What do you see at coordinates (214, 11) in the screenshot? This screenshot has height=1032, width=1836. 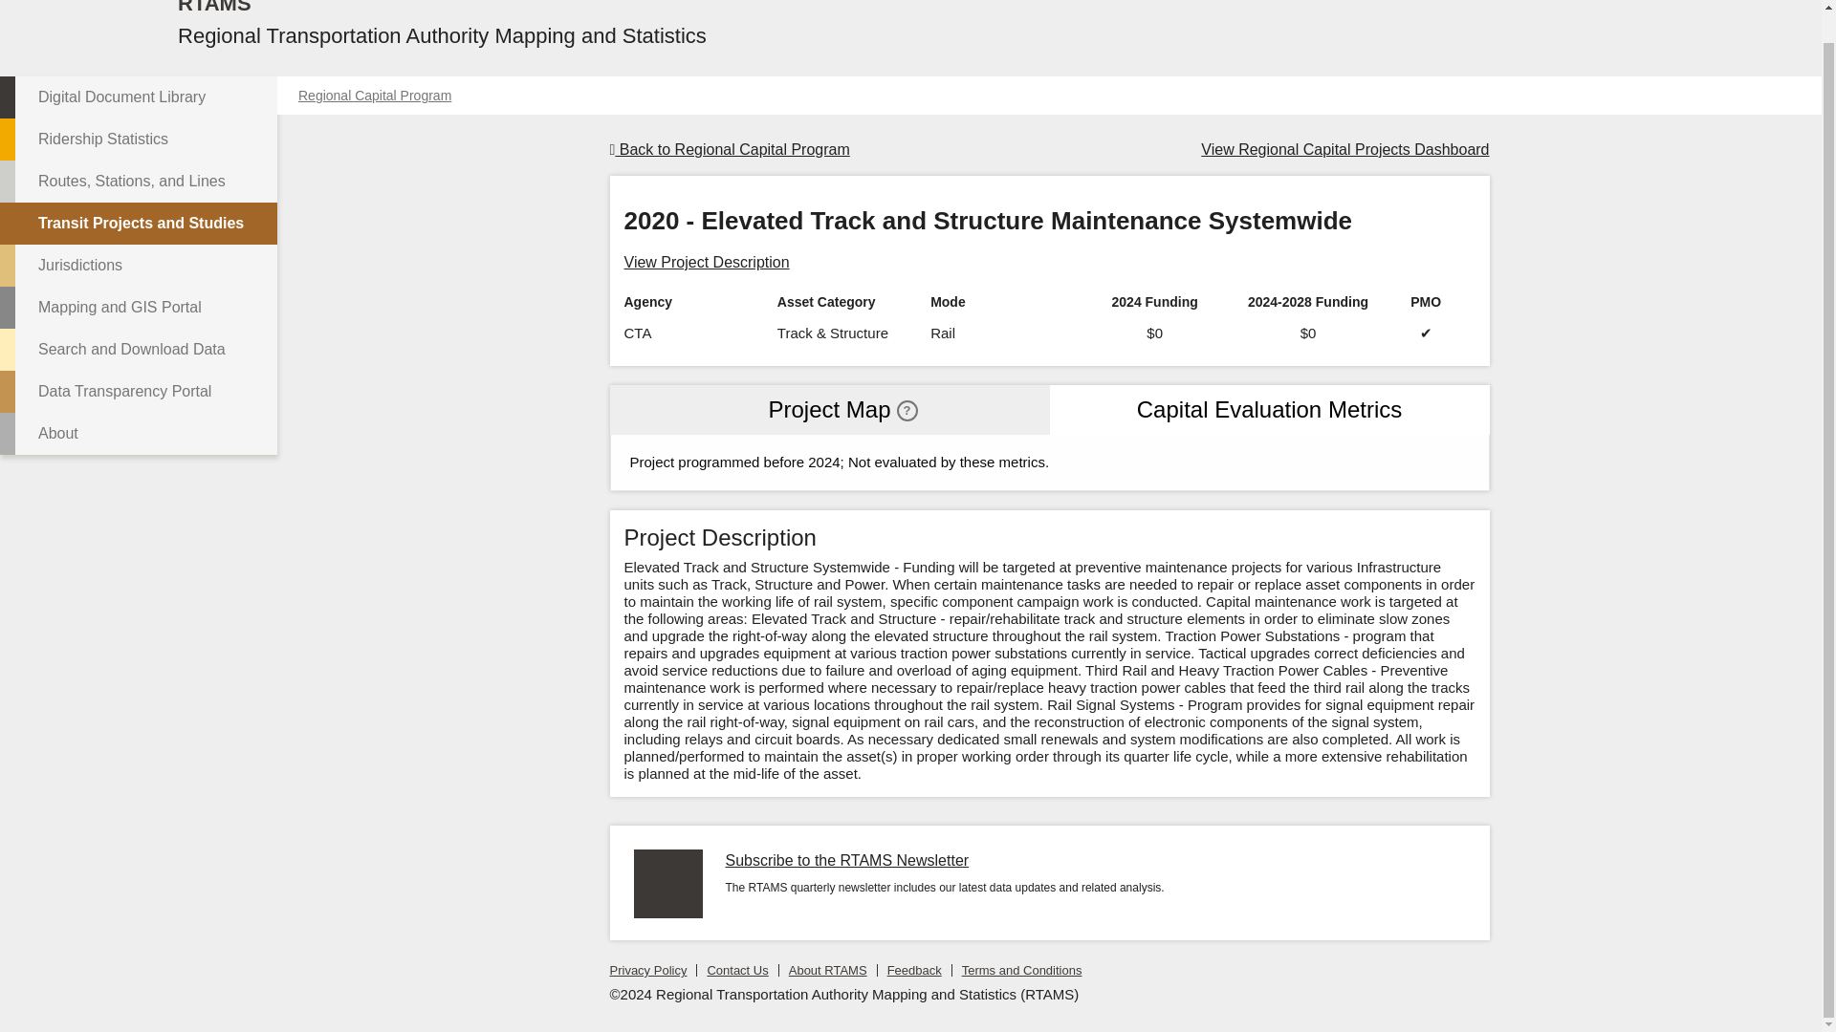 I see `RTAMS` at bounding box center [214, 11].